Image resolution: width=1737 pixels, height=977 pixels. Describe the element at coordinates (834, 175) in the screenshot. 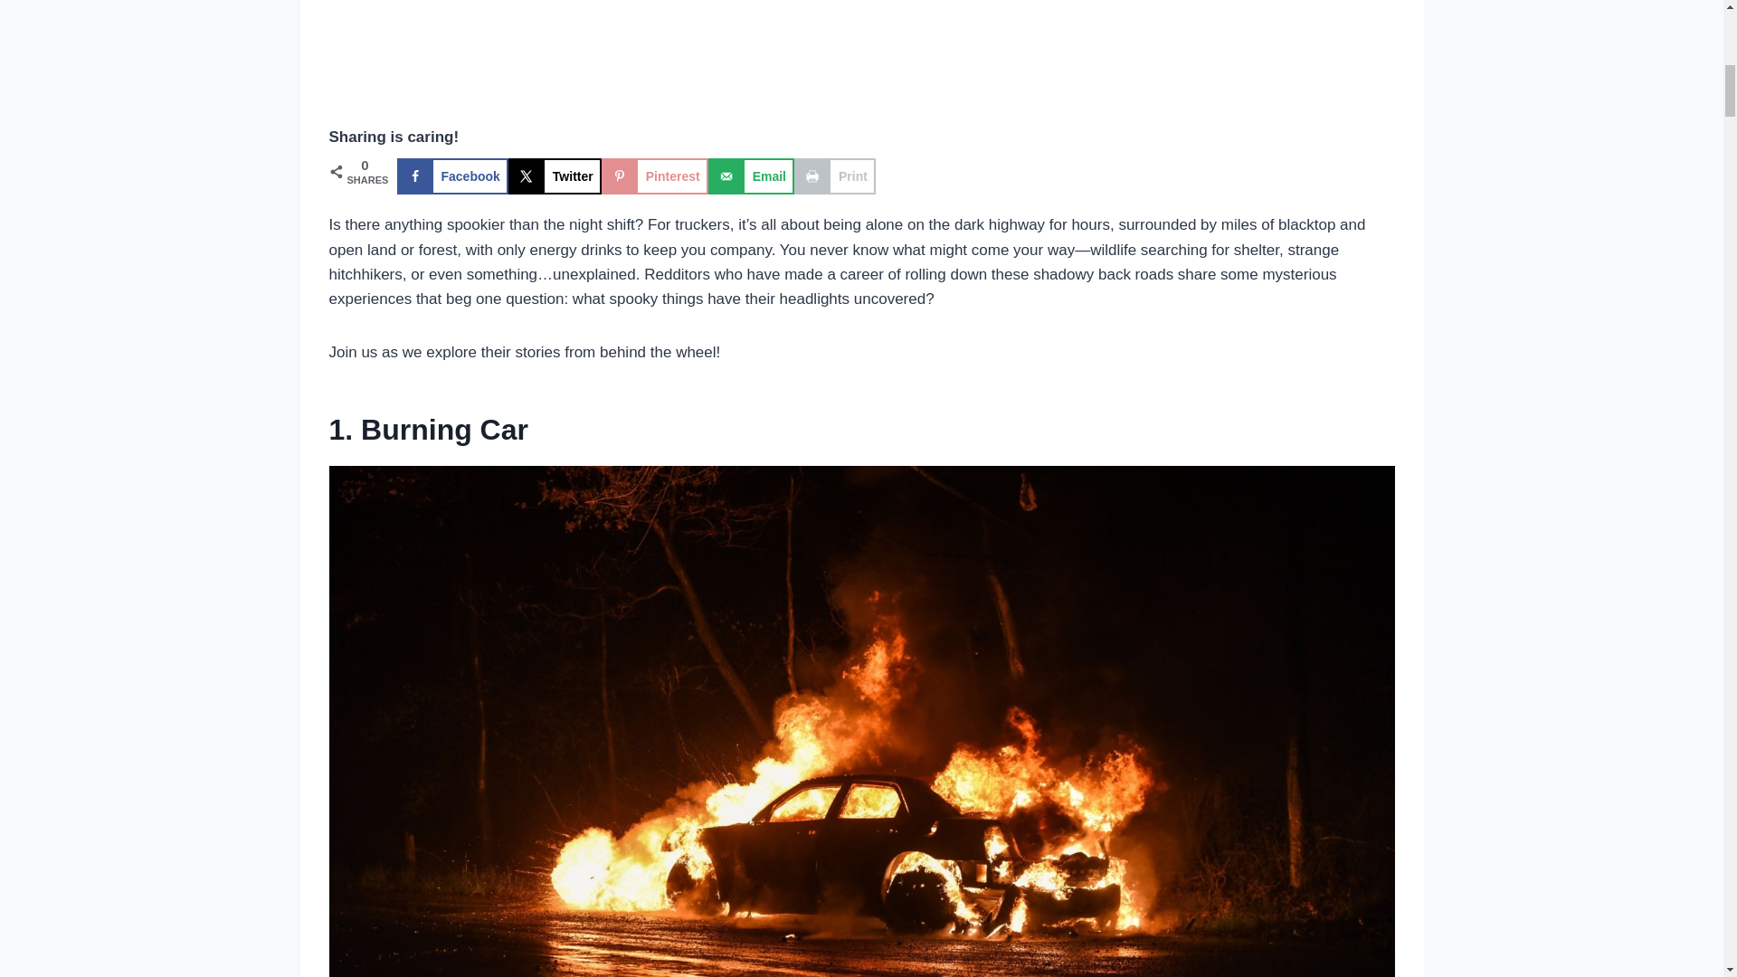

I see `Print this webpage` at that location.